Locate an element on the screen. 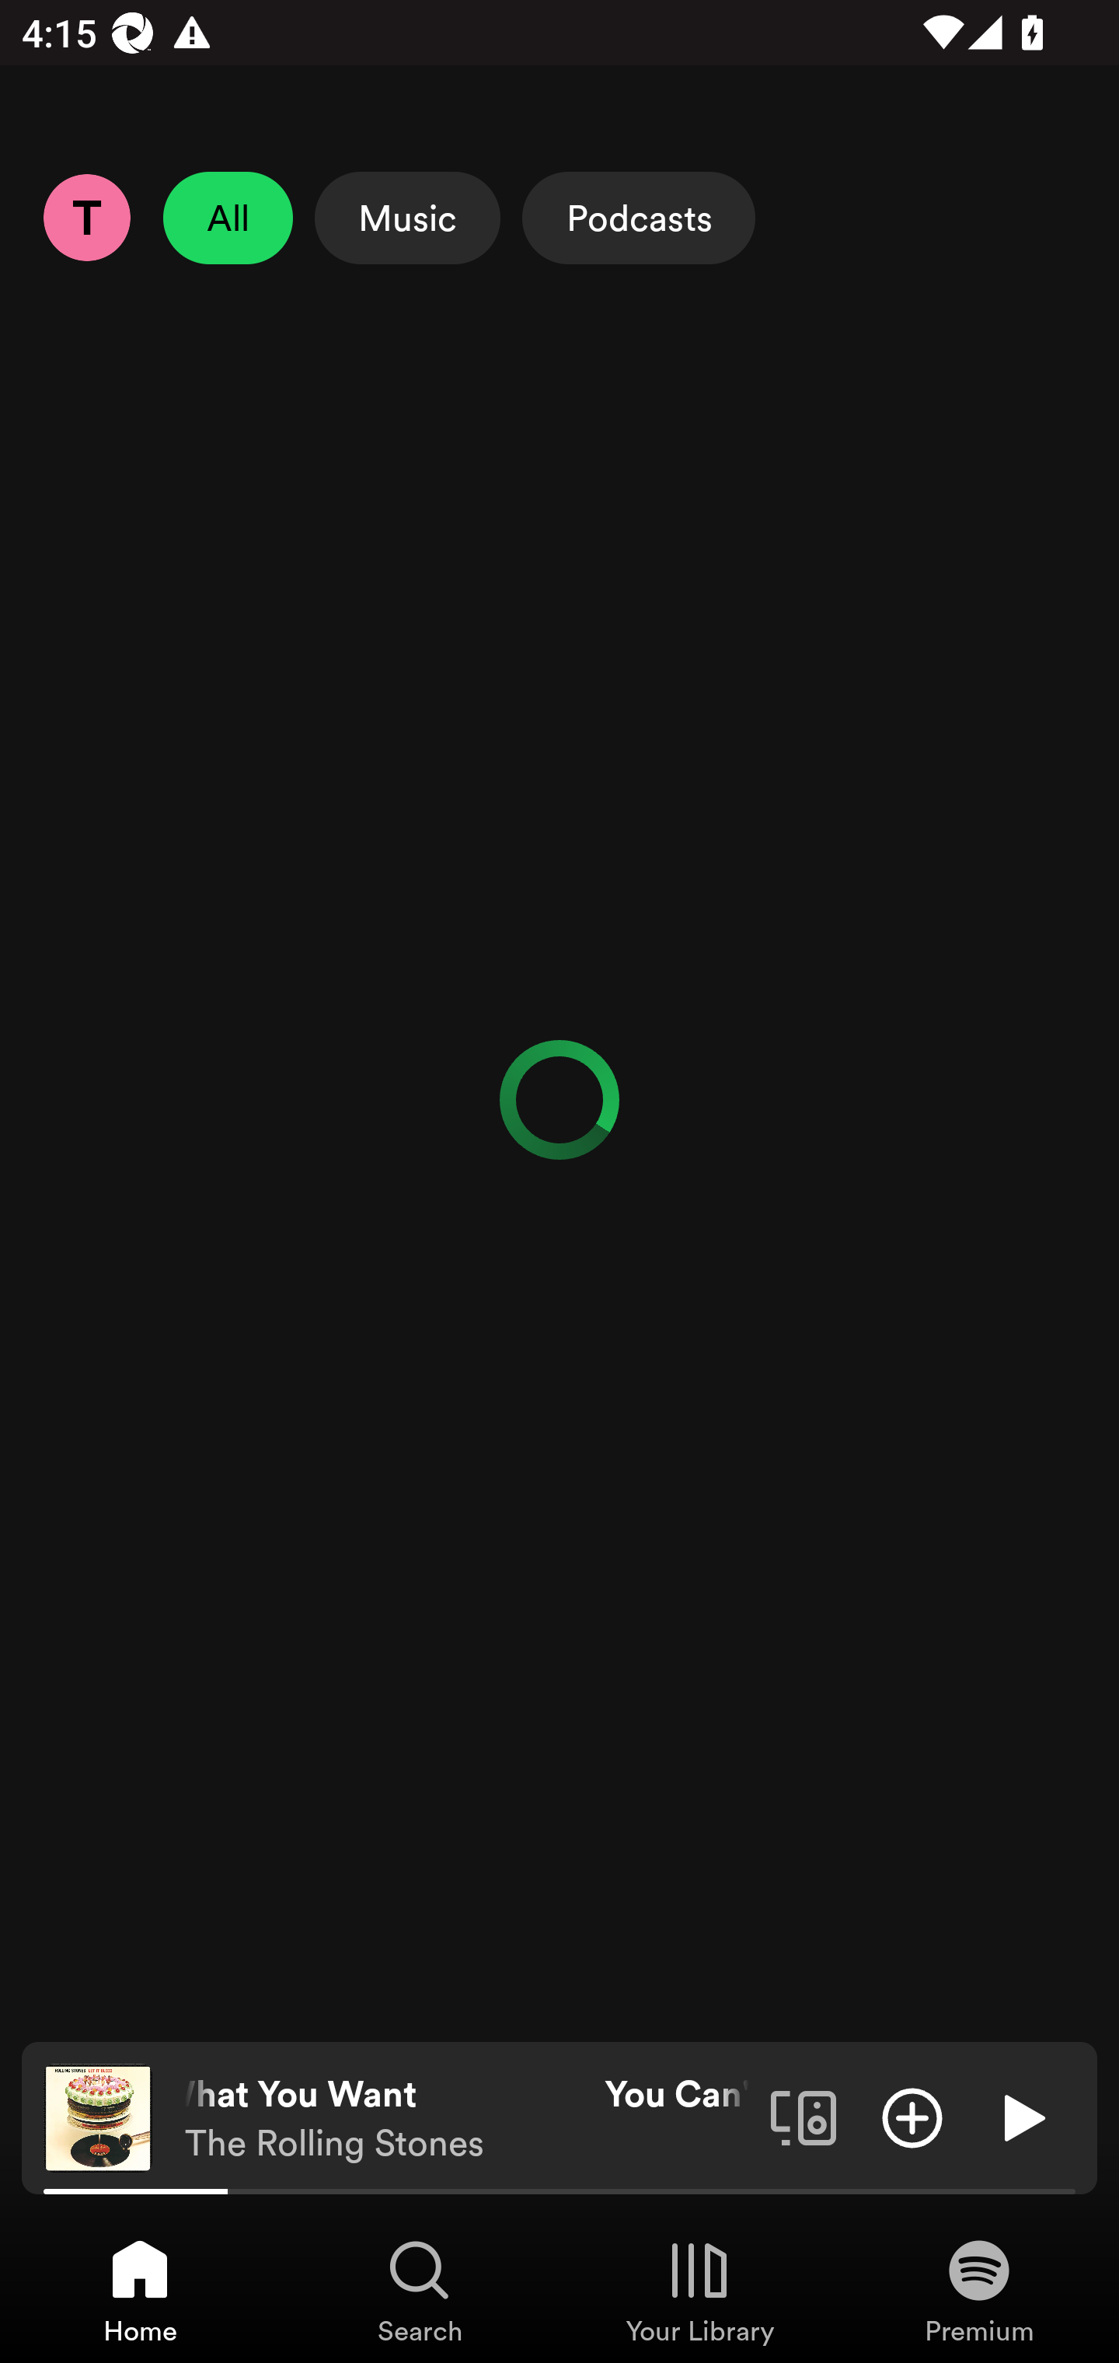  Add item is located at coordinates (912, 2117).